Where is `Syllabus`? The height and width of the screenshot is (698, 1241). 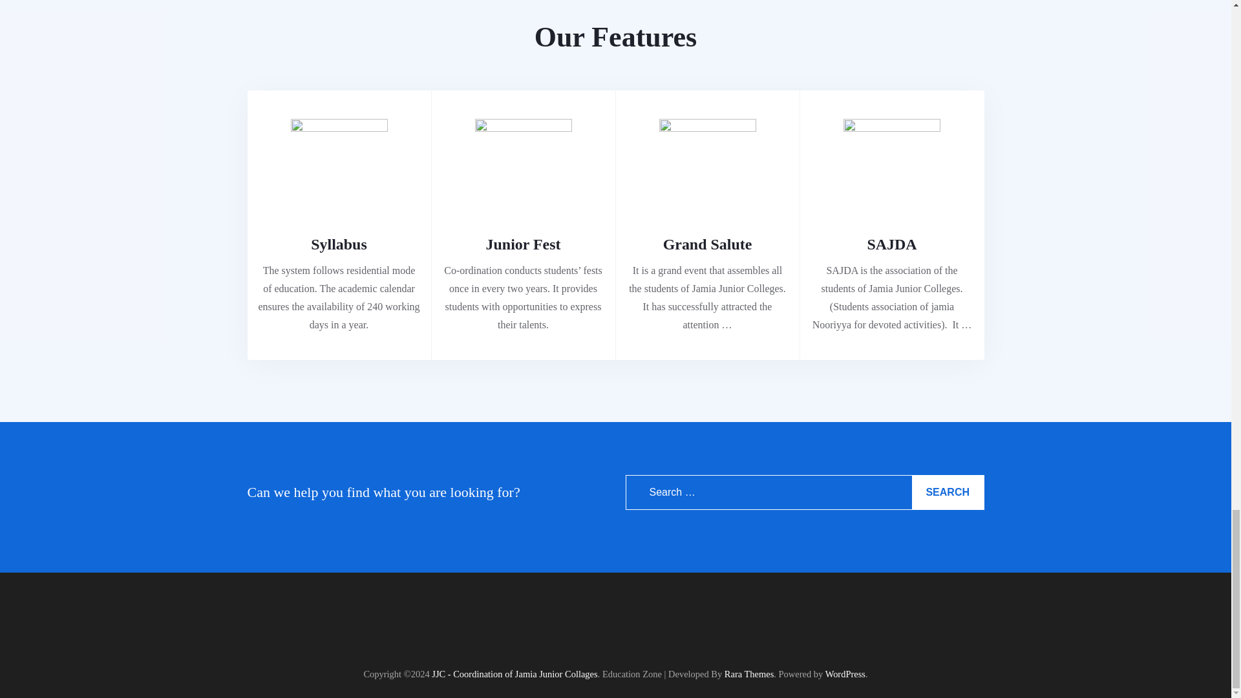
Syllabus is located at coordinates (339, 244).